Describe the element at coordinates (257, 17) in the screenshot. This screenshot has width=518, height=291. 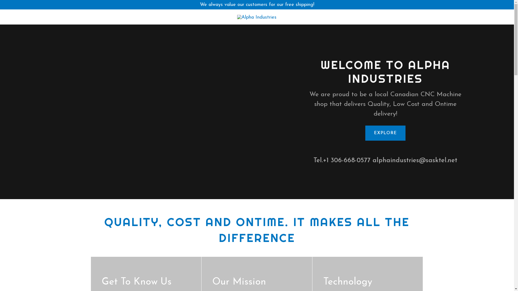
I see `Alpha Industries` at that location.